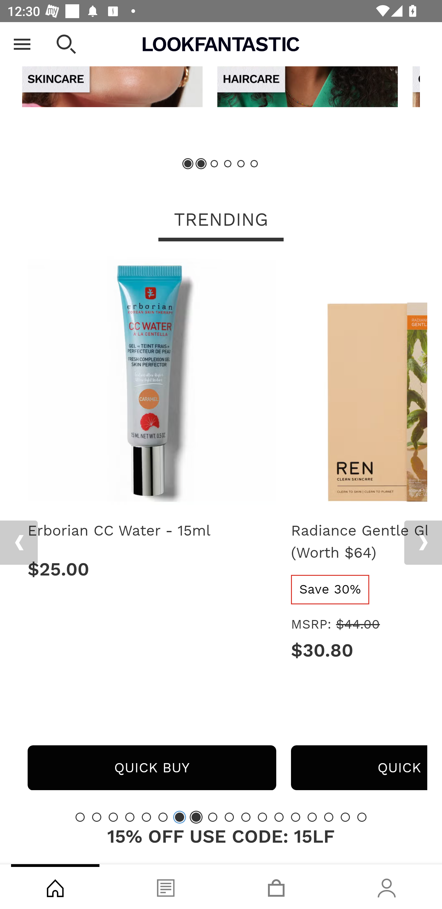 The image size is (442, 909). I want to click on Next, so click(423, 543).